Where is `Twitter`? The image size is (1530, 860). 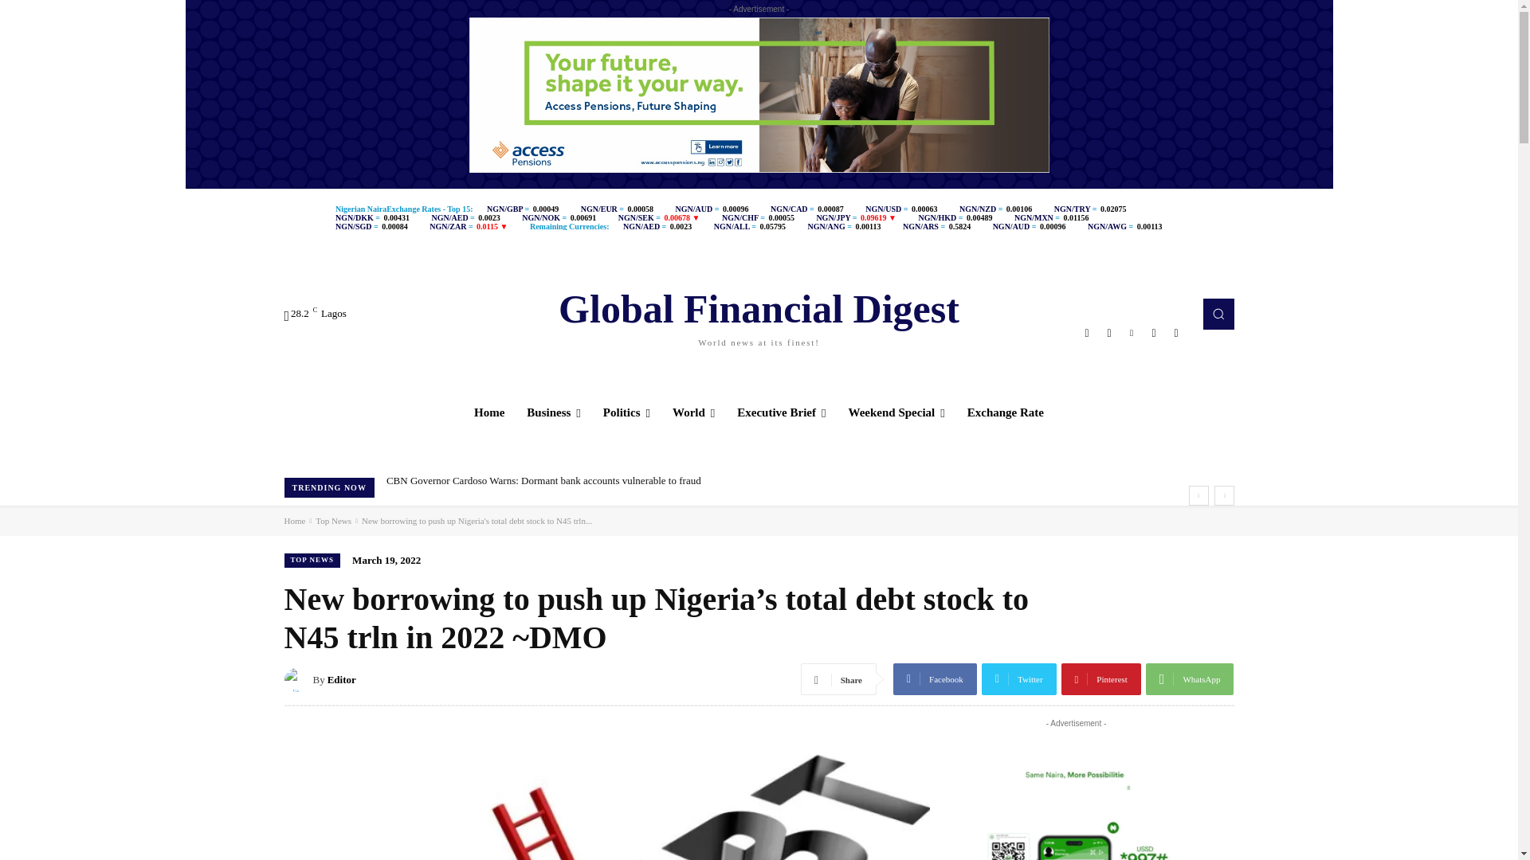
Twitter is located at coordinates (554, 412).